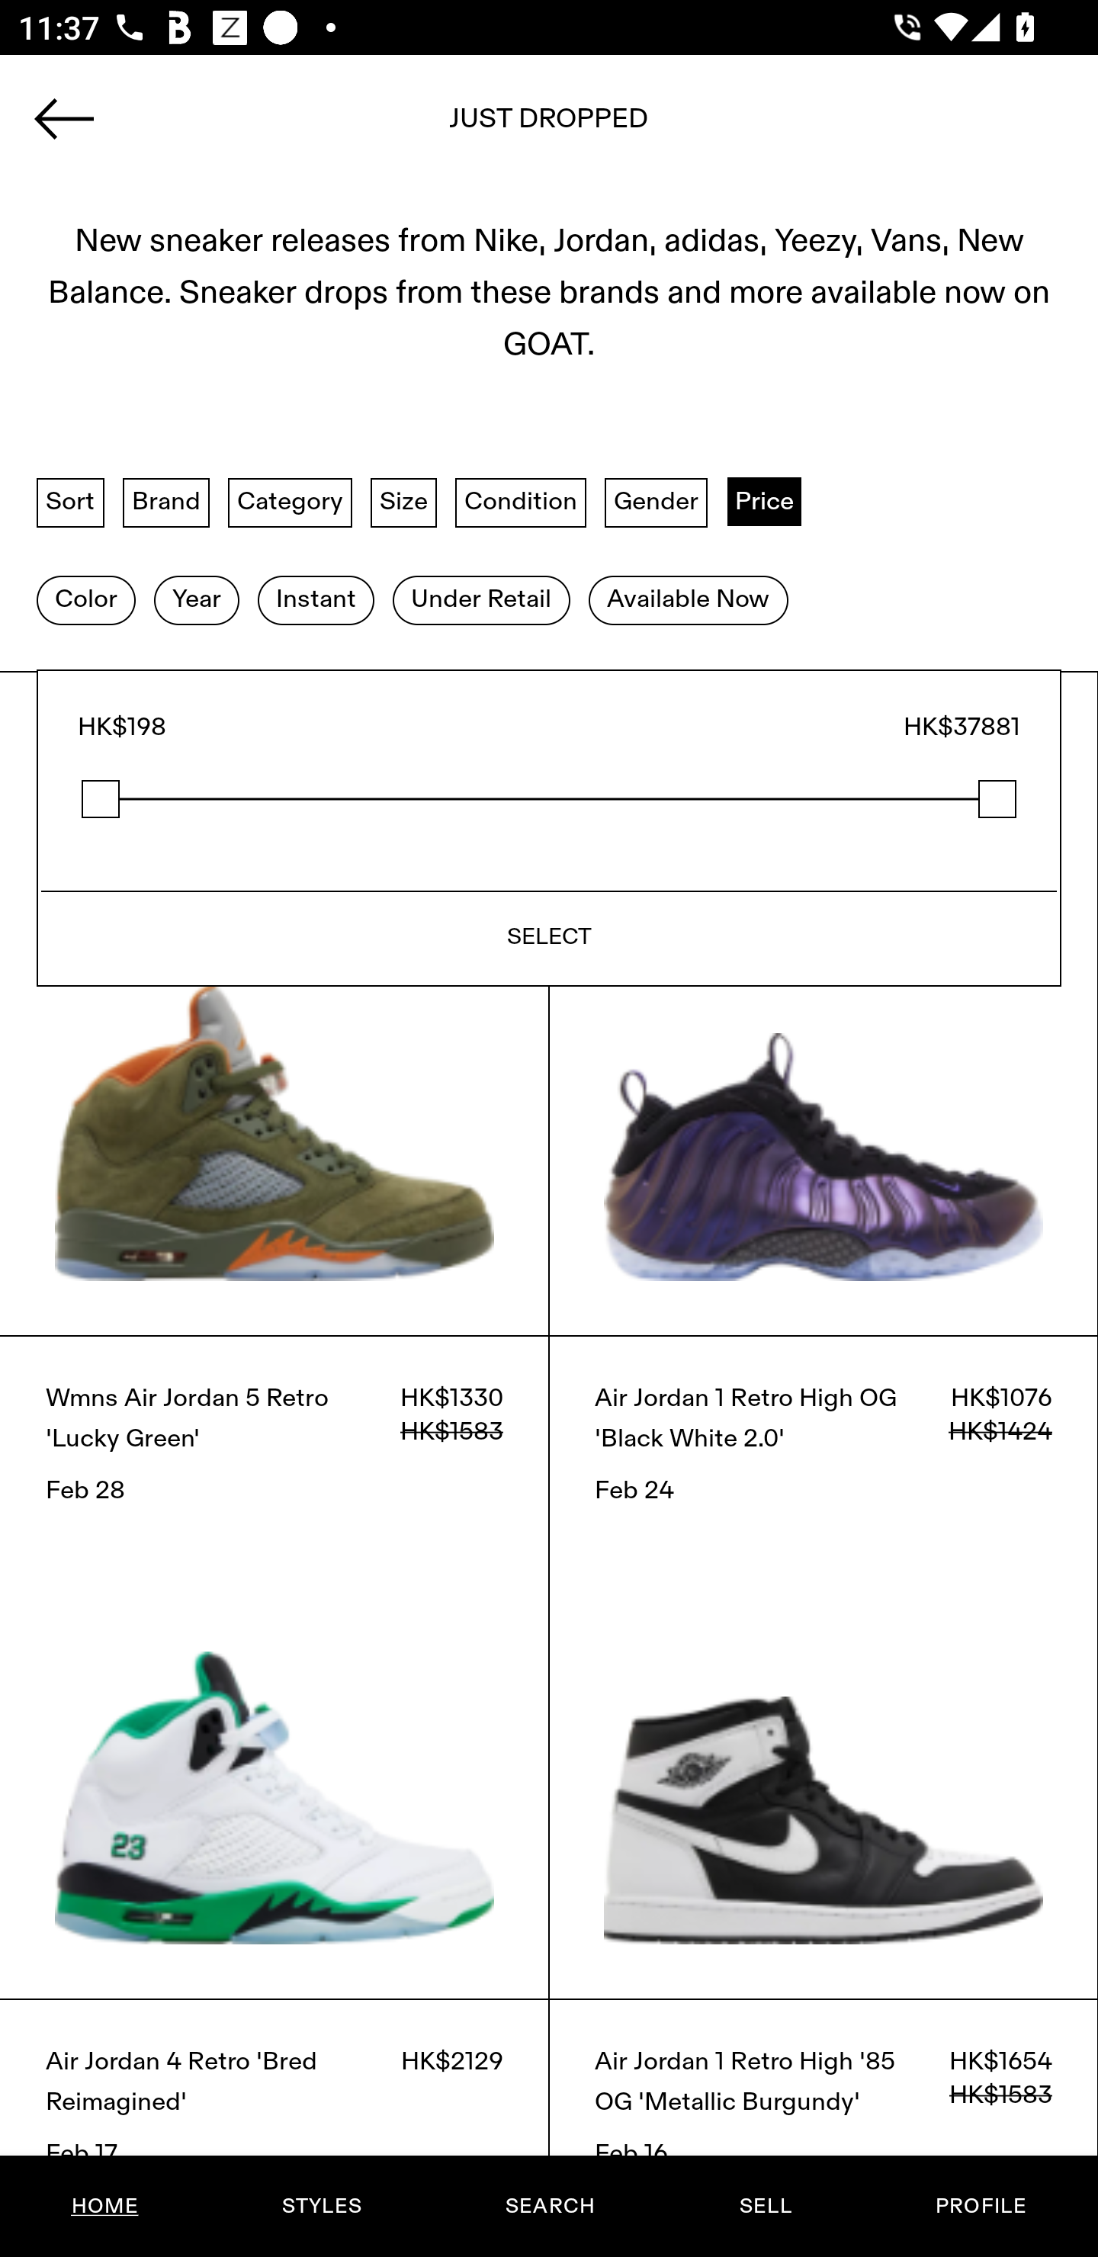 The width and height of the screenshot is (1098, 2257). I want to click on Size, so click(404, 502).